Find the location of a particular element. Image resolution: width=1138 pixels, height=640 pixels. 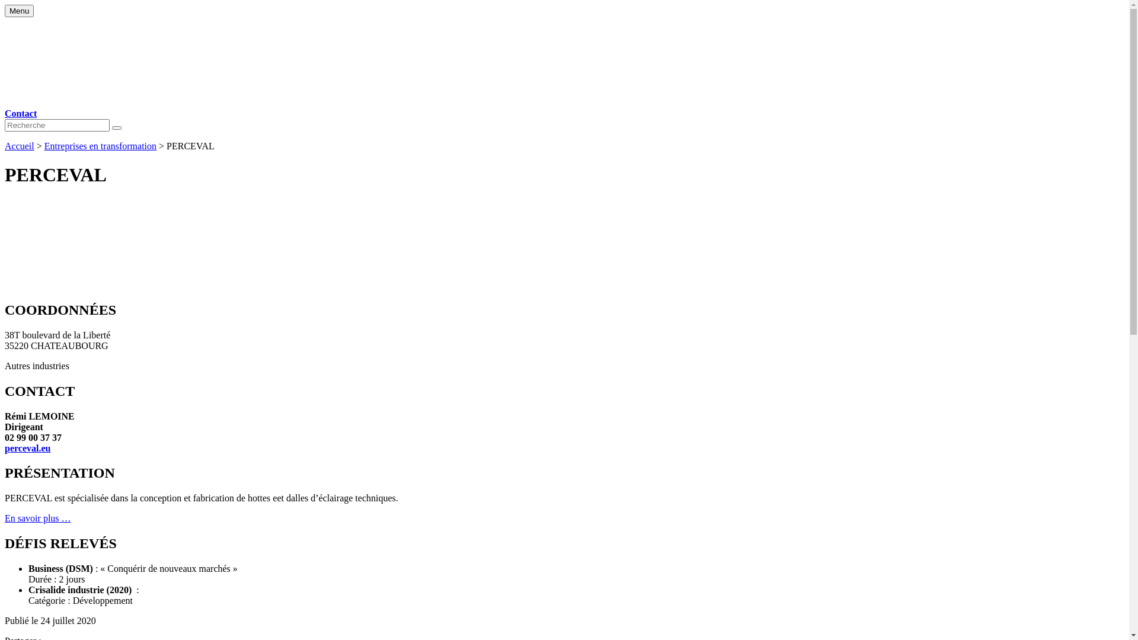

Menu is located at coordinates (19, 11).